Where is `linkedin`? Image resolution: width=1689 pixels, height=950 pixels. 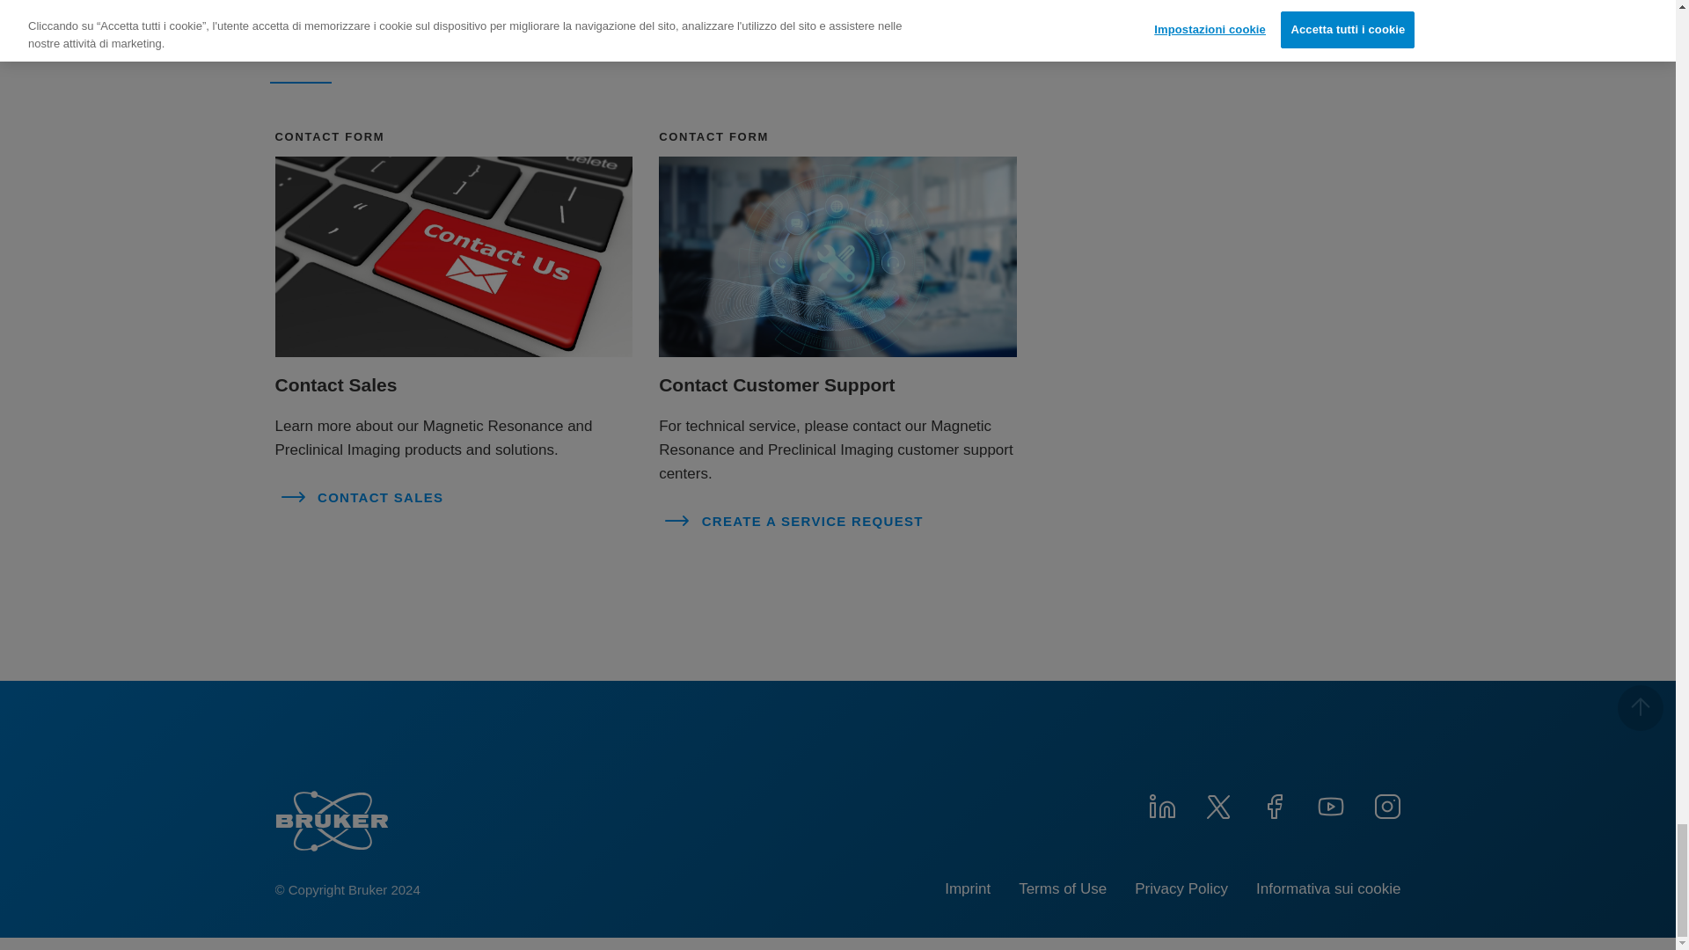 linkedin is located at coordinates (1161, 804).